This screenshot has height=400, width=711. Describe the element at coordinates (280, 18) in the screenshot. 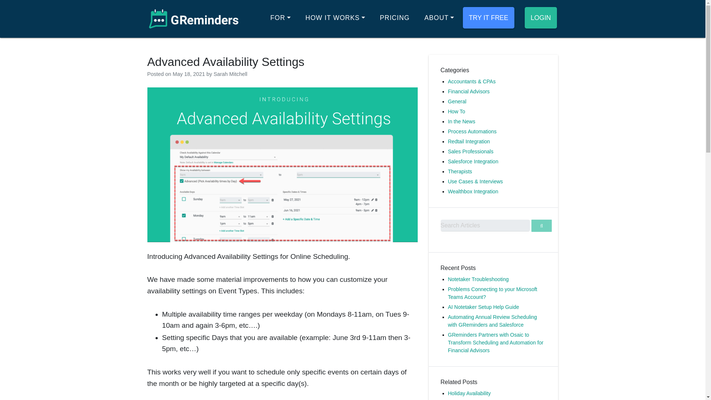

I see `FOR` at that location.